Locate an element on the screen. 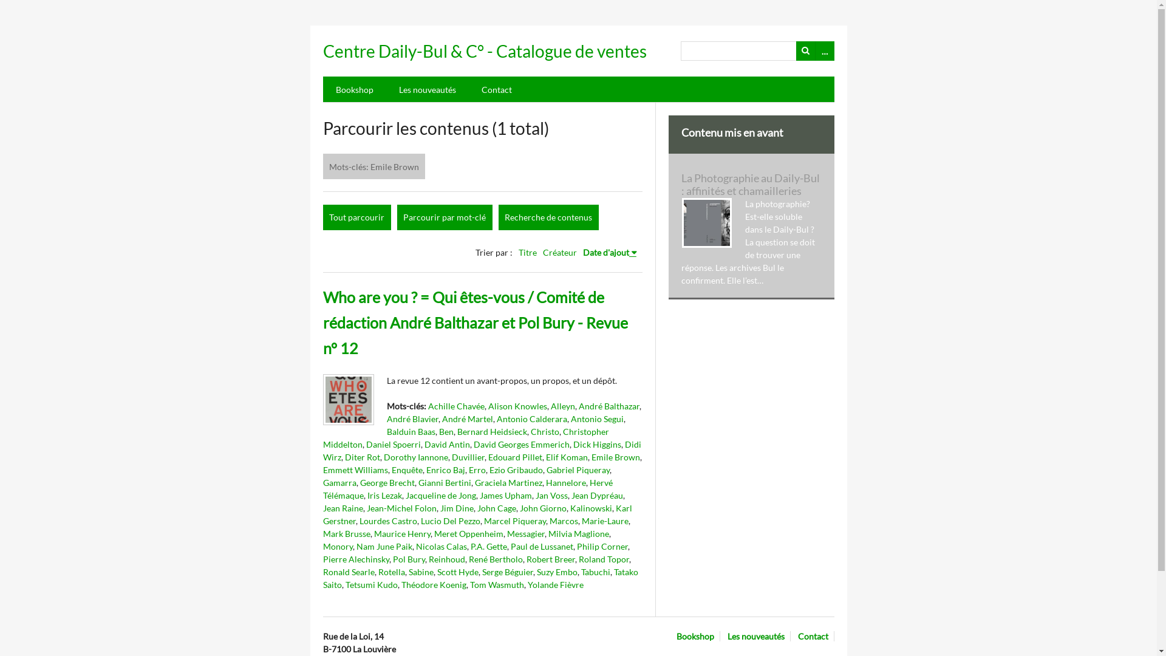  Elif Koman is located at coordinates (566, 457).